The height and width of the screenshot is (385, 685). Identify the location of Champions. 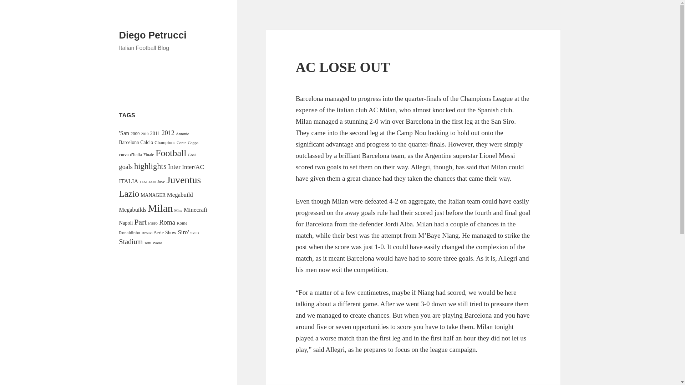
(165, 143).